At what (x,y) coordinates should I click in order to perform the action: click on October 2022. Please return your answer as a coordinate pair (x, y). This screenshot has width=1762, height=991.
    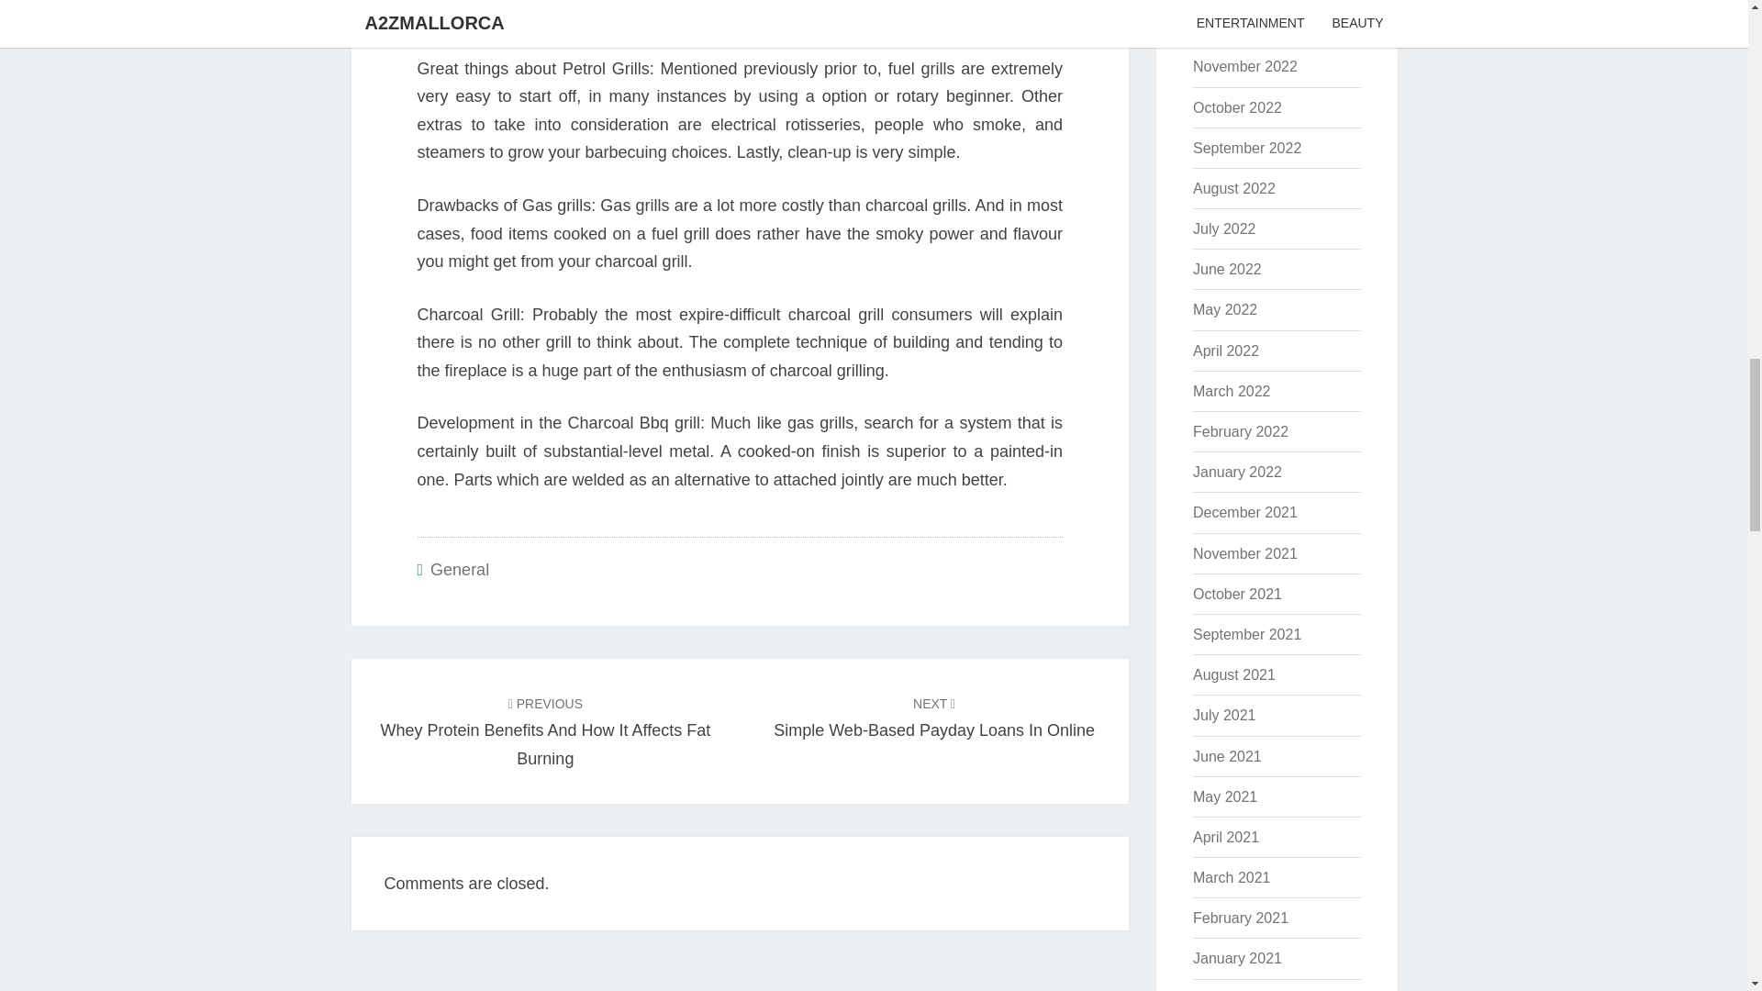
    Looking at the image, I should click on (1233, 187).